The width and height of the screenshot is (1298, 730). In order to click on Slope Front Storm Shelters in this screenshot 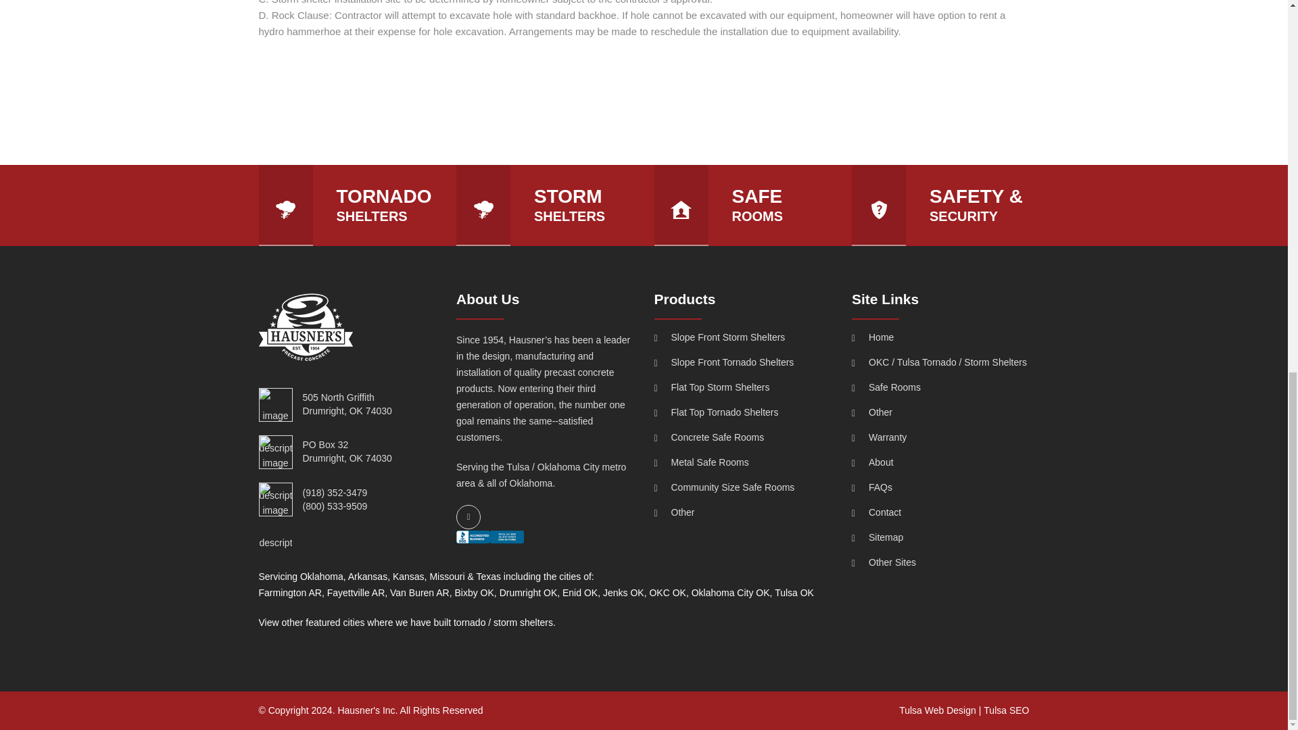, I will do `click(742, 337)`.